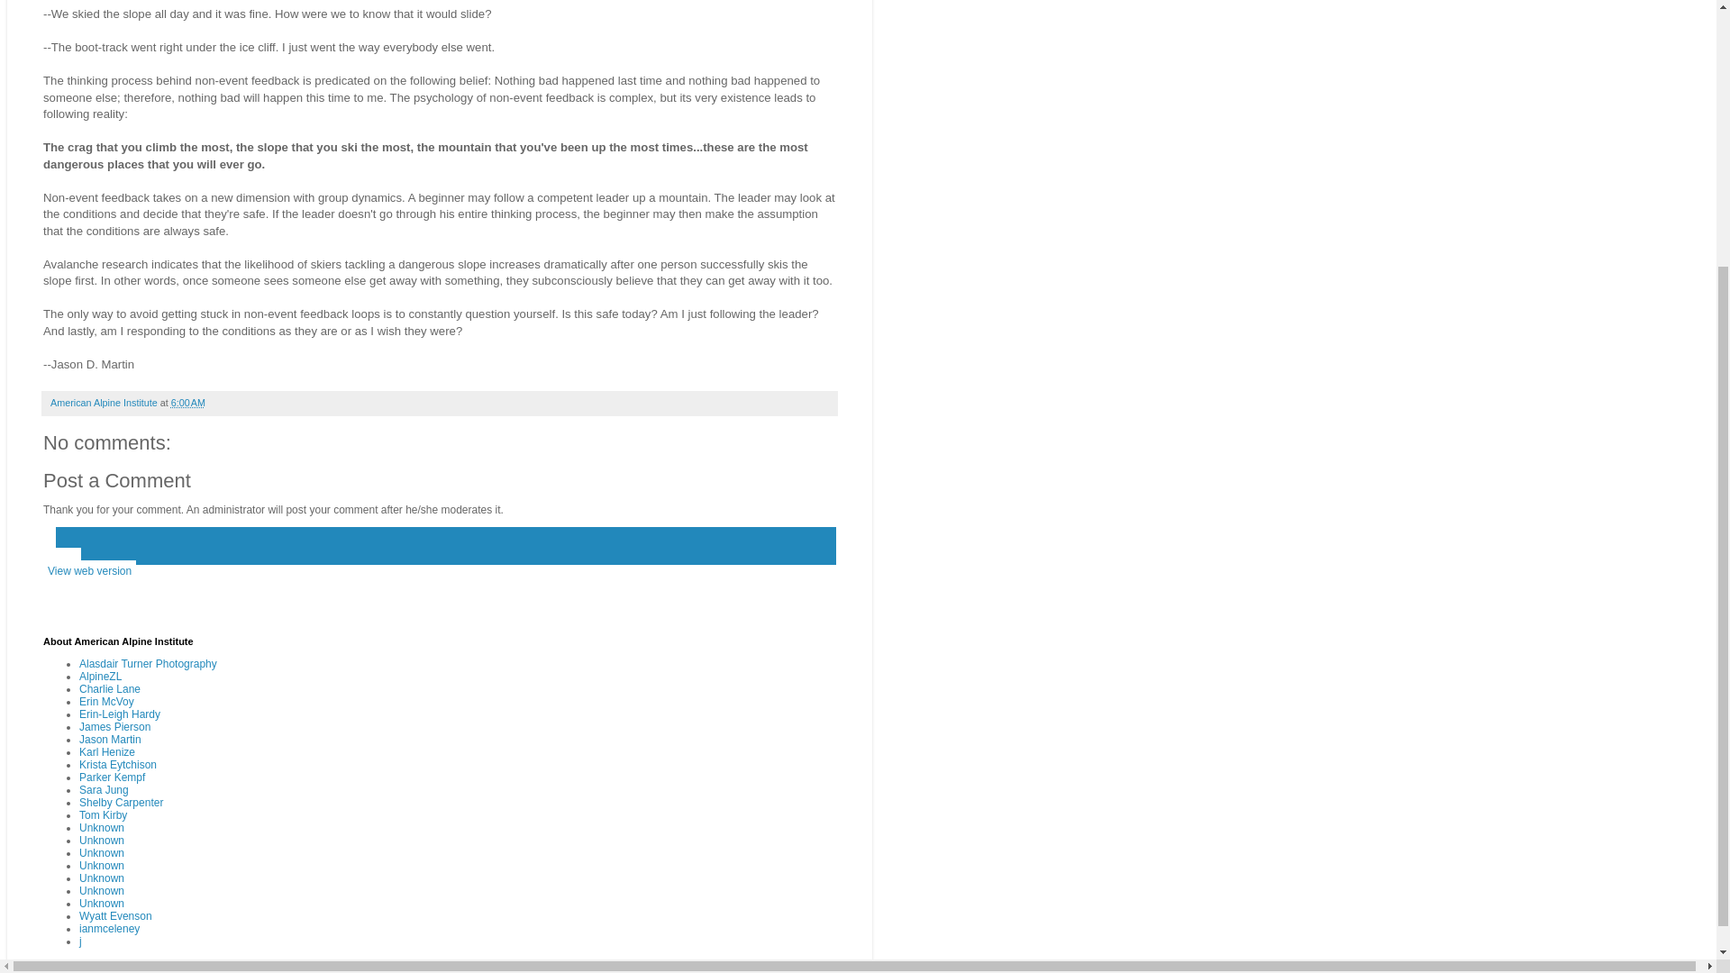 The image size is (1730, 973). Describe the element at coordinates (105, 402) in the screenshot. I see `American Alpine Institute` at that location.